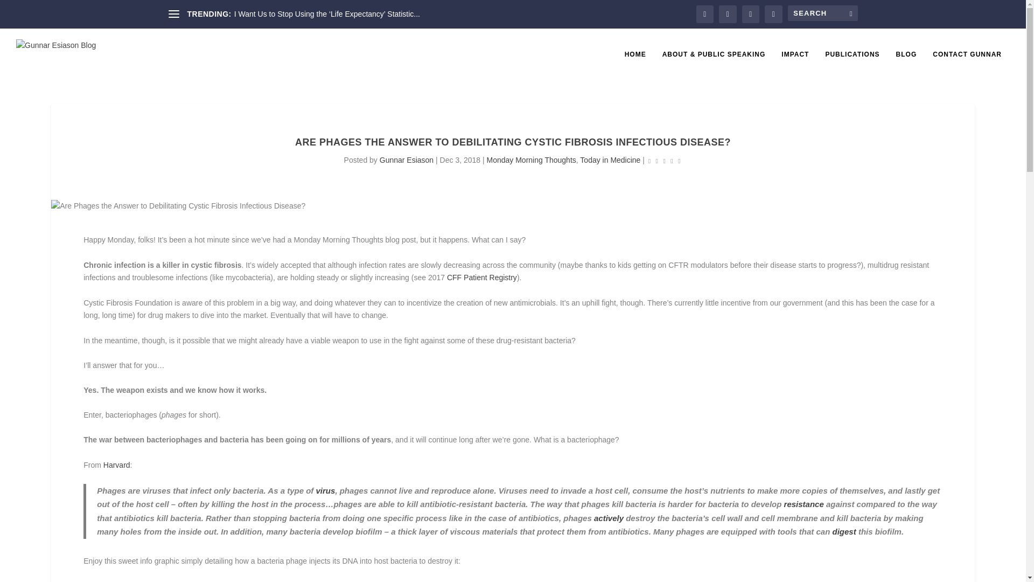  Describe the element at coordinates (852, 66) in the screenshot. I see `PUBLICATIONS` at that location.